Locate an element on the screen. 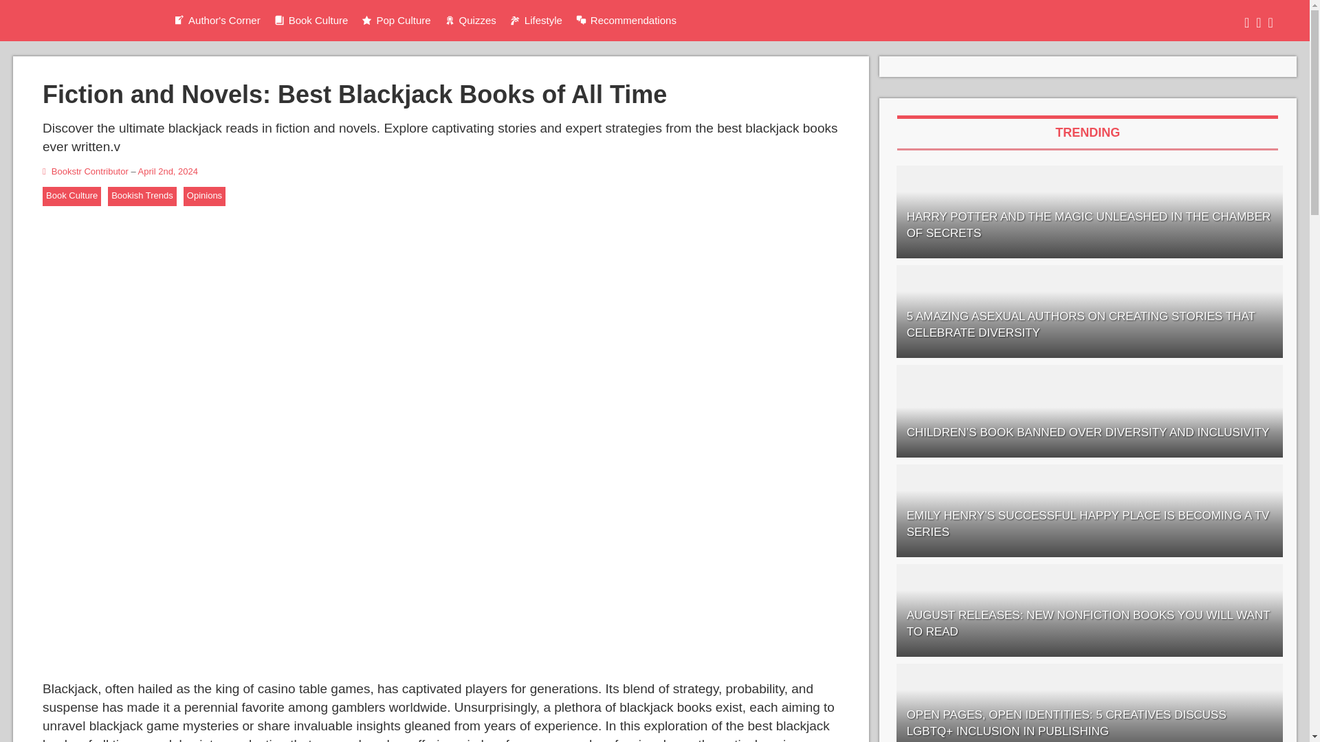  Twitter is located at coordinates (1258, 23).